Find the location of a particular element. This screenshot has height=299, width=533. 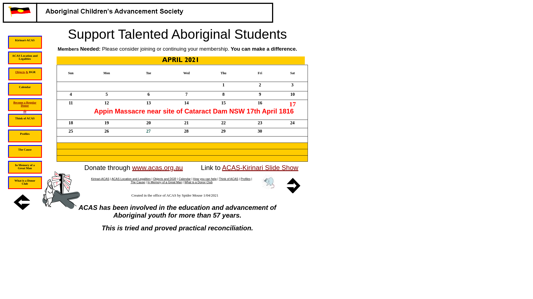

# is located at coordinates (24, 111).